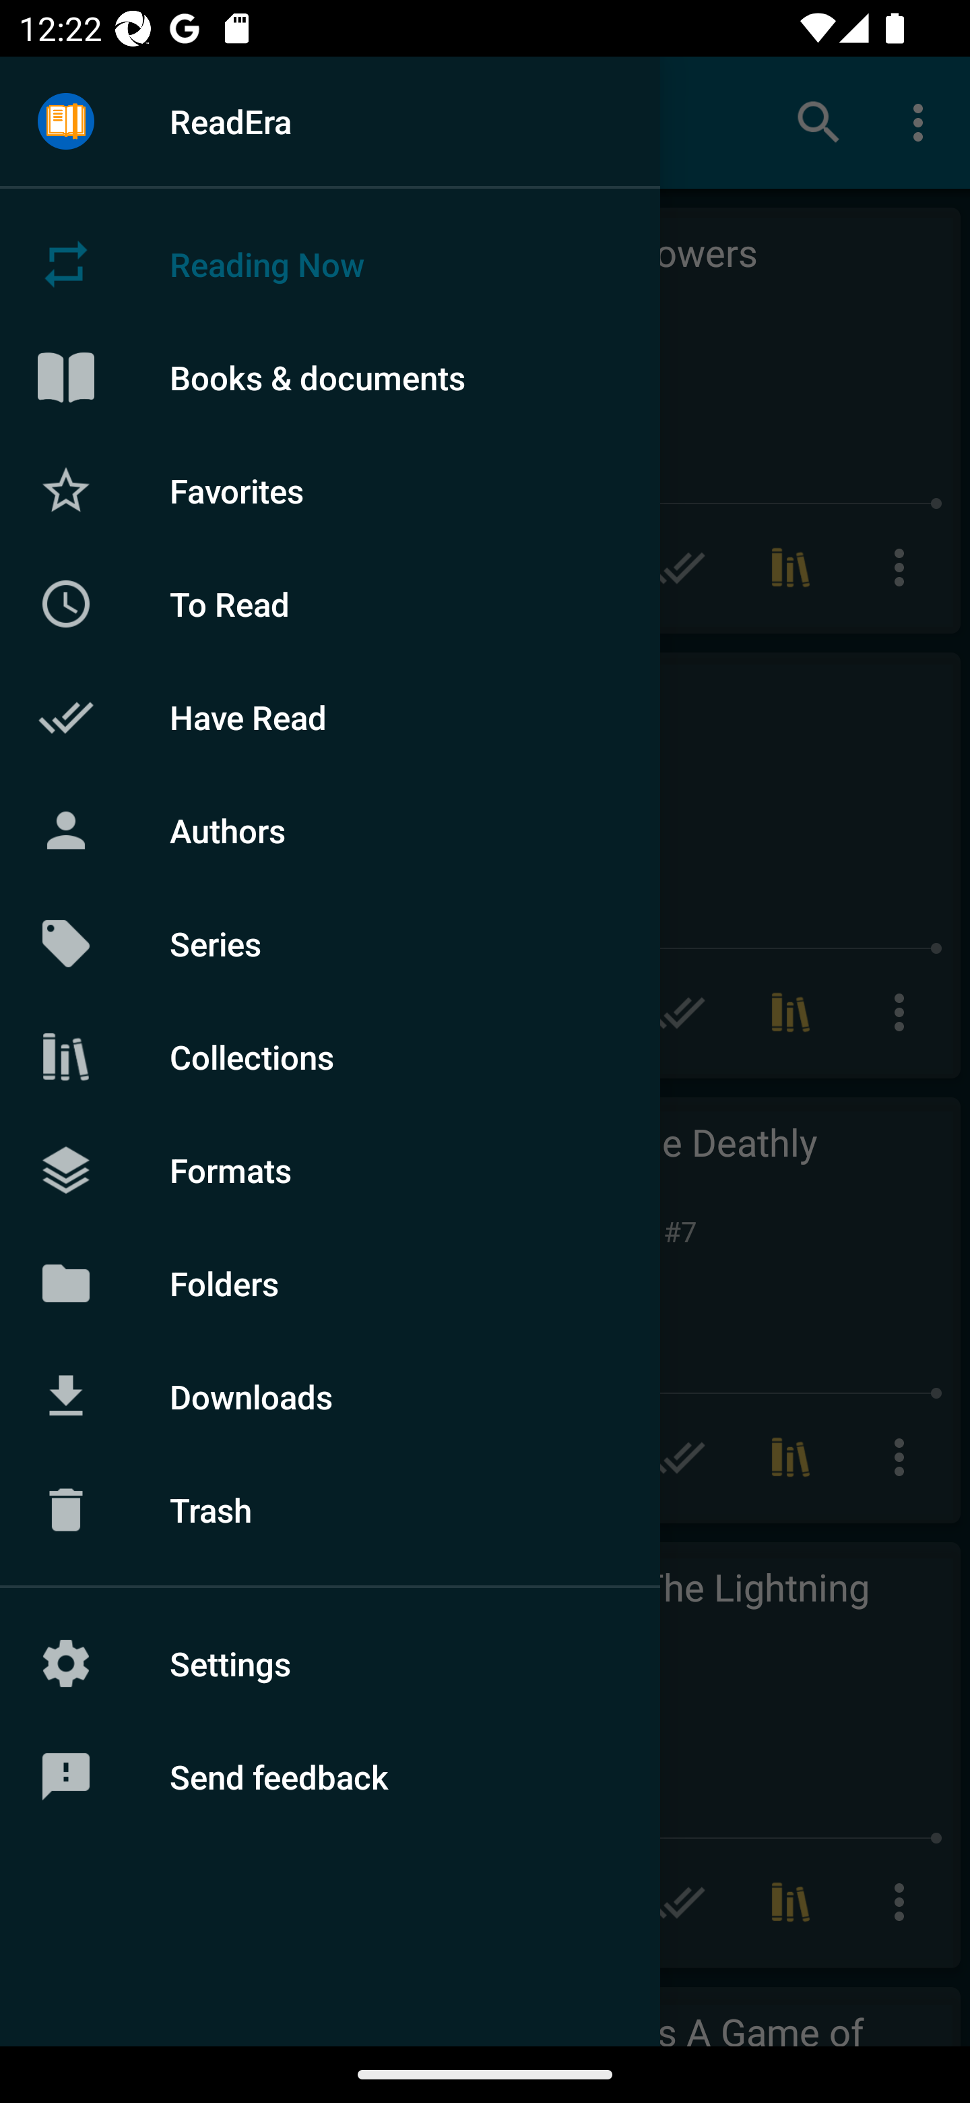 The width and height of the screenshot is (970, 2103). Describe the element at coordinates (330, 1282) in the screenshot. I see `Folders` at that location.